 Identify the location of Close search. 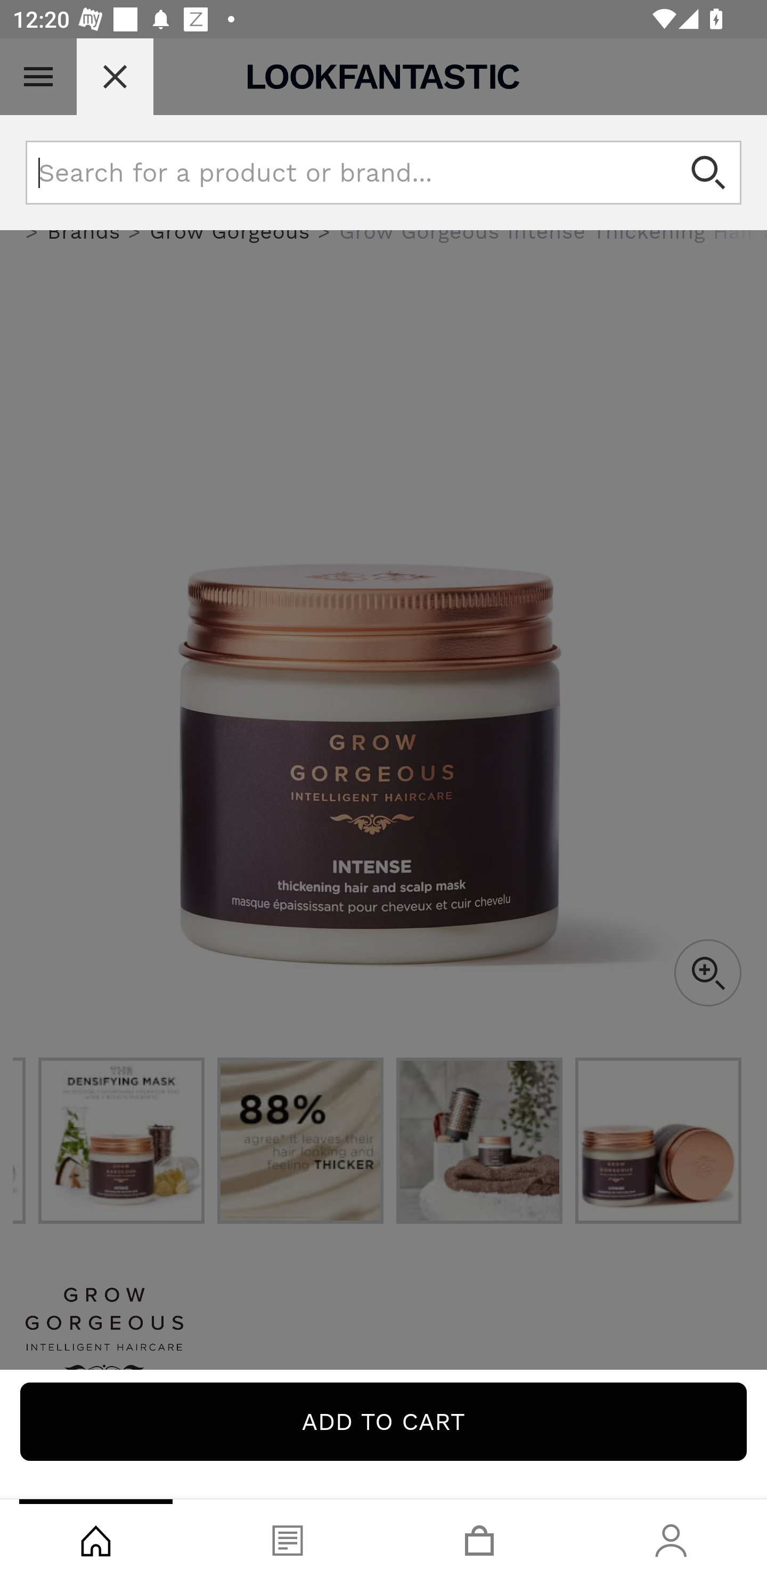
(115, 77).